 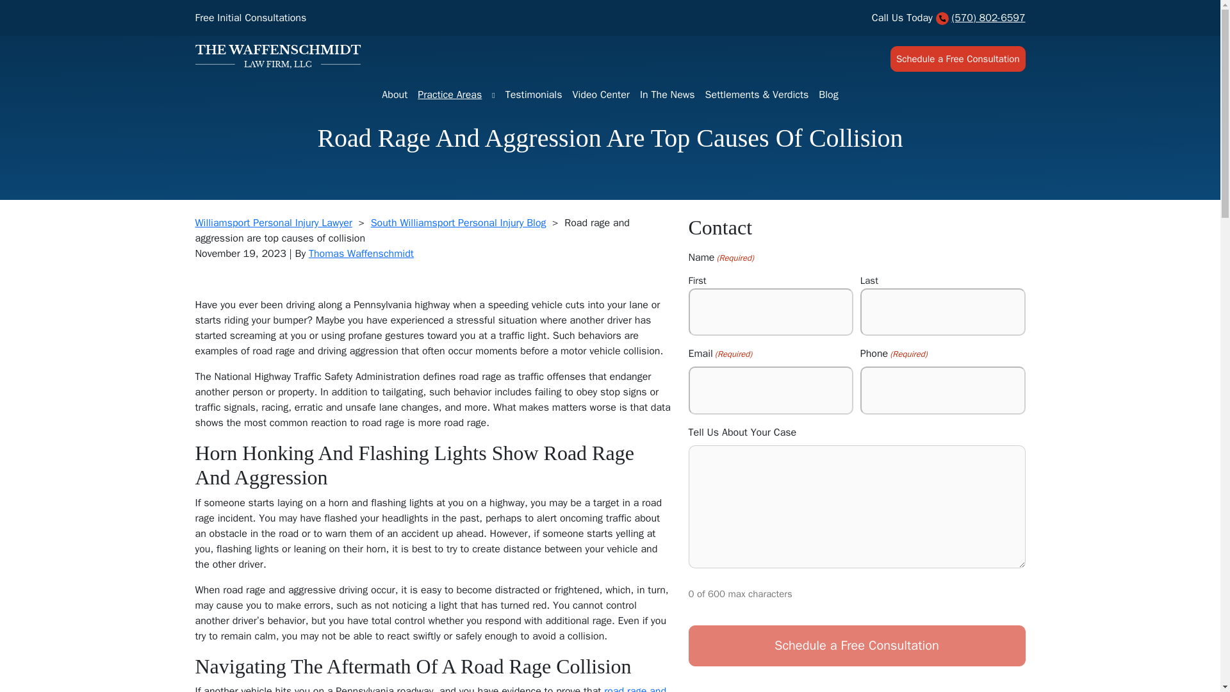 I want to click on Video Center, so click(x=601, y=95).